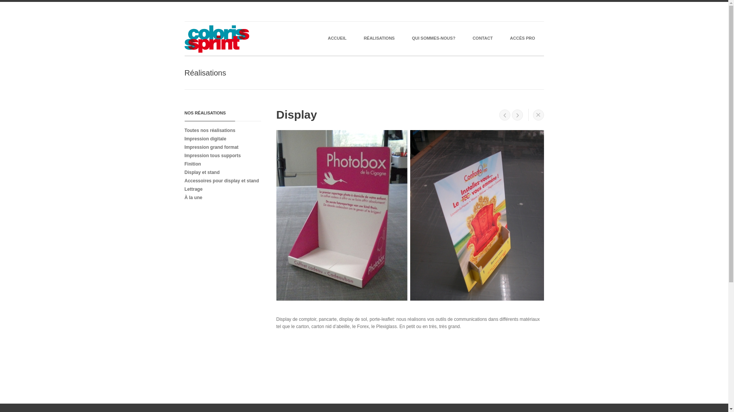 The image size is (734, 412). I want to click on Lettrage, so click(221, 189).